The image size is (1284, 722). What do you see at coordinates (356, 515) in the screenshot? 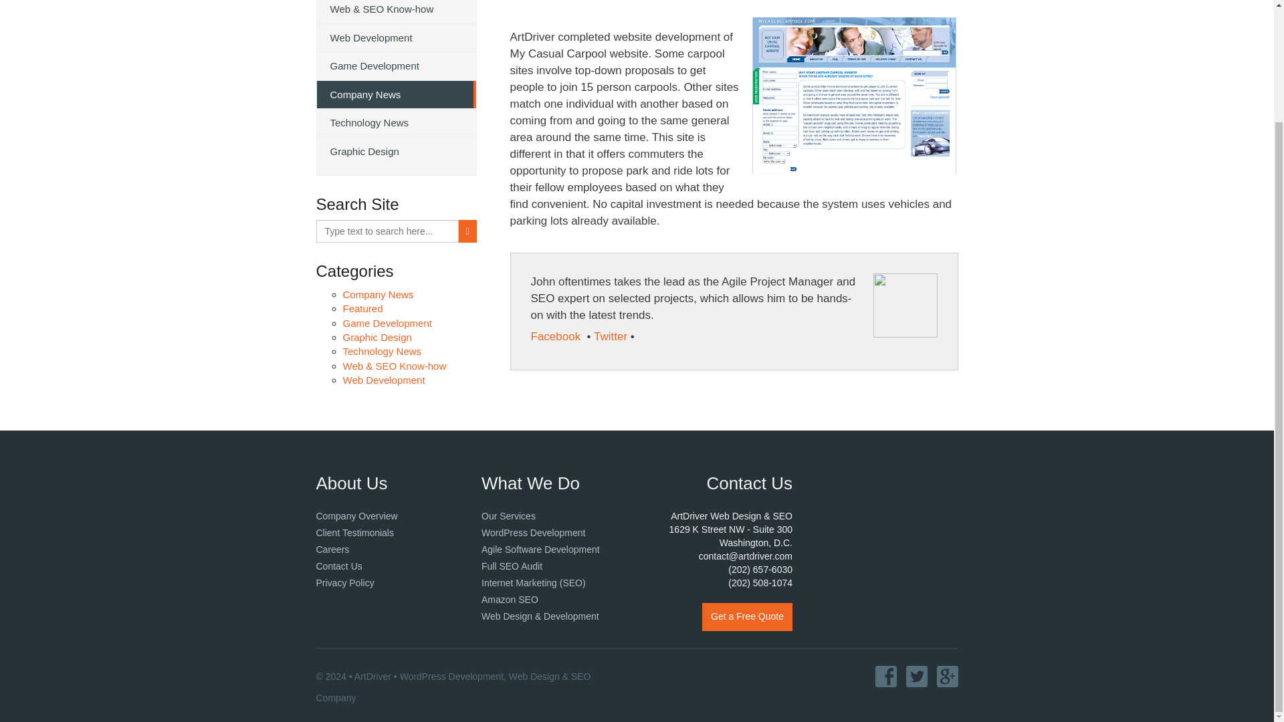
I see `Company Overview` at bounding box center [356, 515].